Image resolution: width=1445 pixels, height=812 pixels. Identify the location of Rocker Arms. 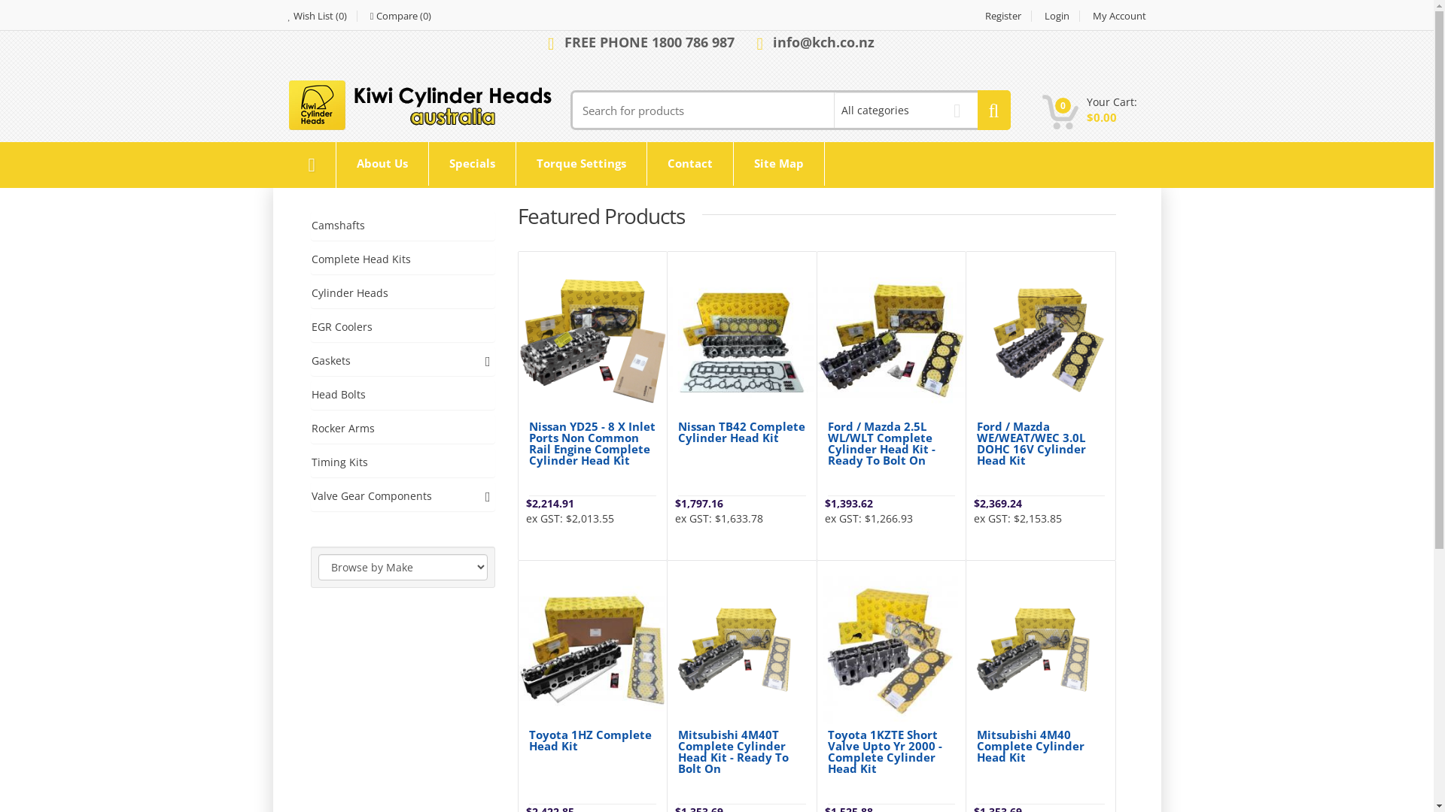
(403, 429).